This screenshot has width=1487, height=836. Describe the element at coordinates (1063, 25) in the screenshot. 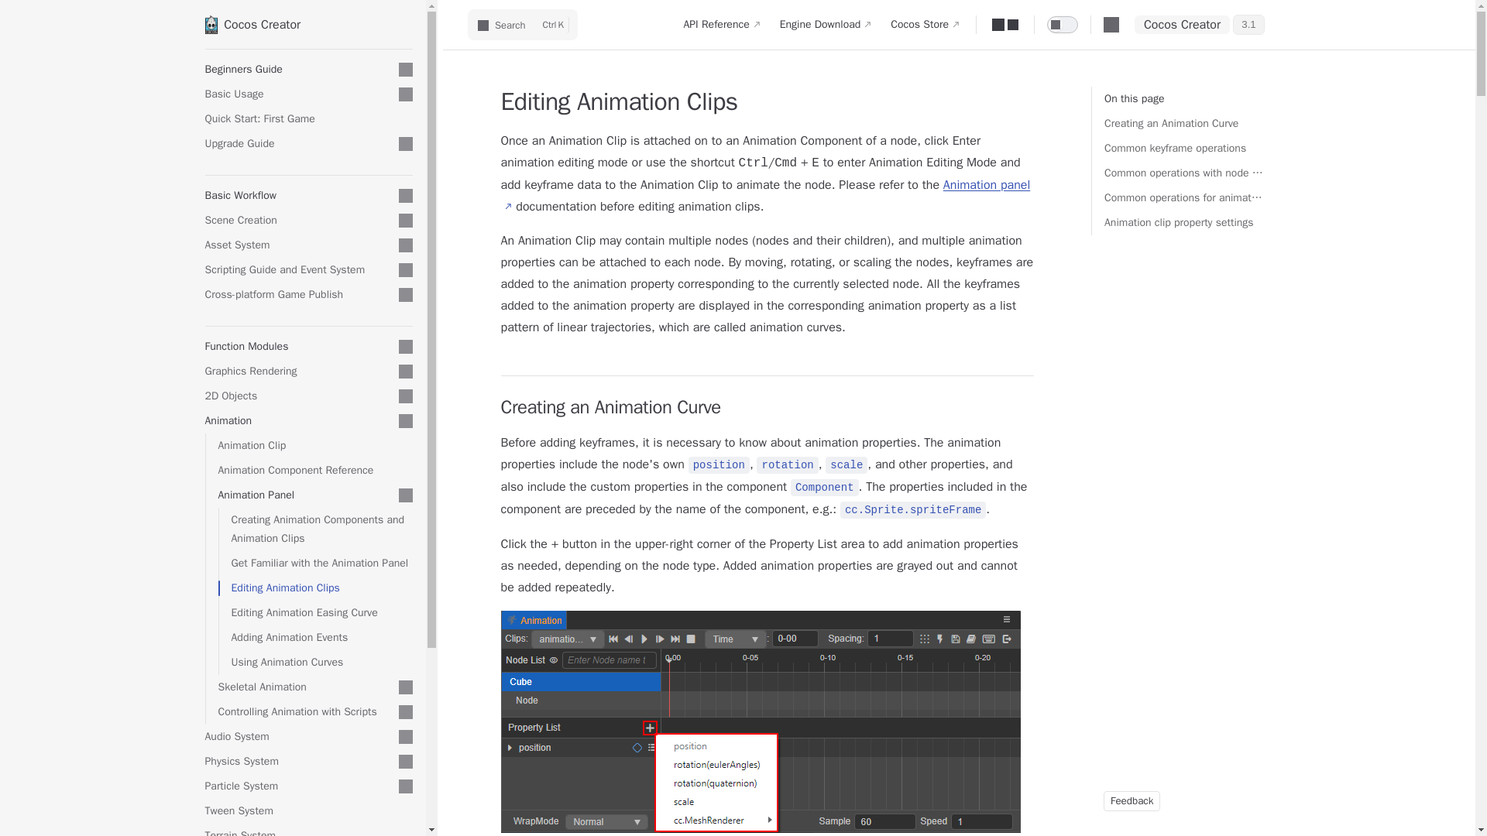

I see `Switch to dark theme` at that location.